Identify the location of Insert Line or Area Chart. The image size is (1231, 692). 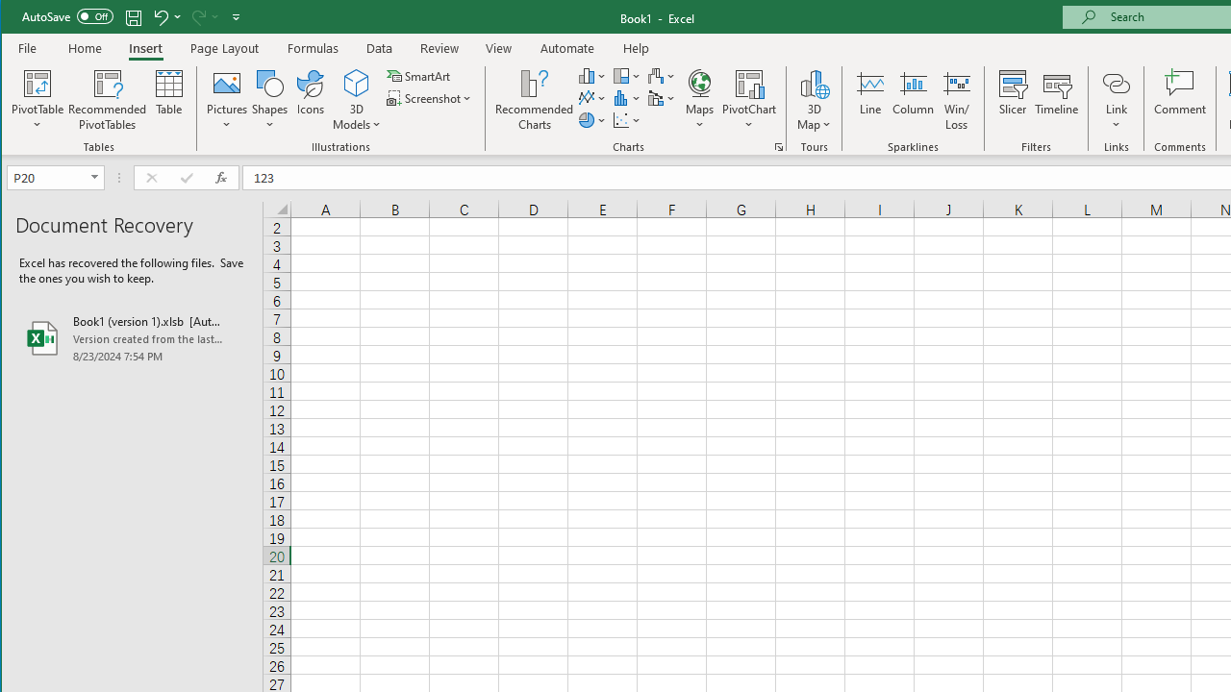
(592, 98).